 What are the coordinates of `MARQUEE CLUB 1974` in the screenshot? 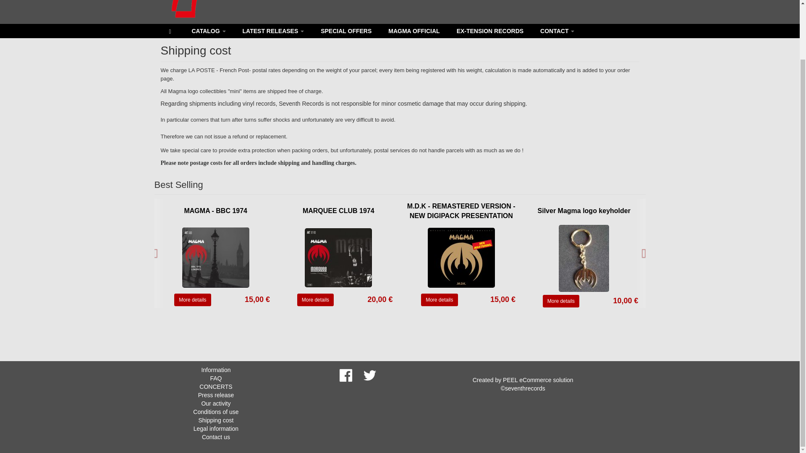 It's located at (338, 211).